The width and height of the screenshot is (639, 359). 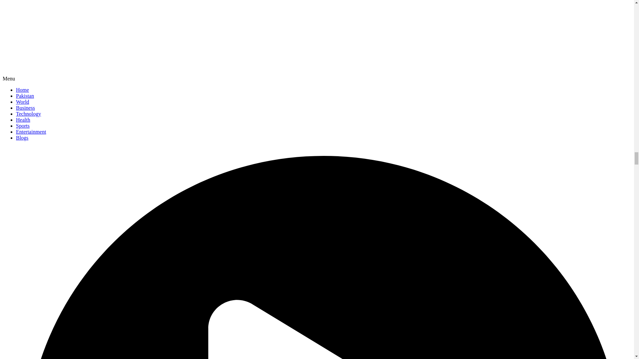 What do you see at coordinates (25, 96) in the screenshot?
I see `Pakistan` at bounding box center [25, 96].